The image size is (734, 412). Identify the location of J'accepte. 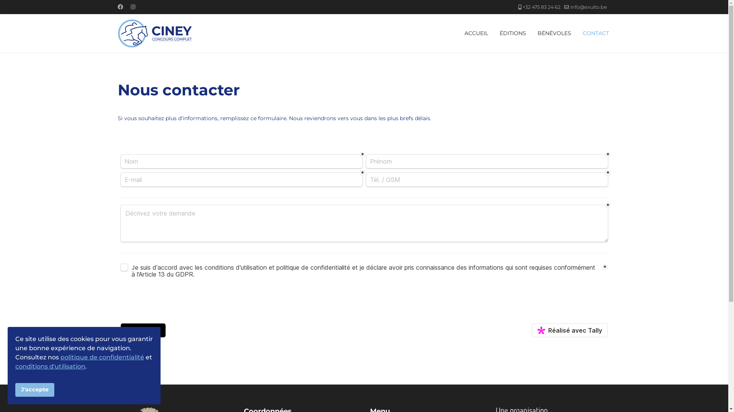
(35, 390).